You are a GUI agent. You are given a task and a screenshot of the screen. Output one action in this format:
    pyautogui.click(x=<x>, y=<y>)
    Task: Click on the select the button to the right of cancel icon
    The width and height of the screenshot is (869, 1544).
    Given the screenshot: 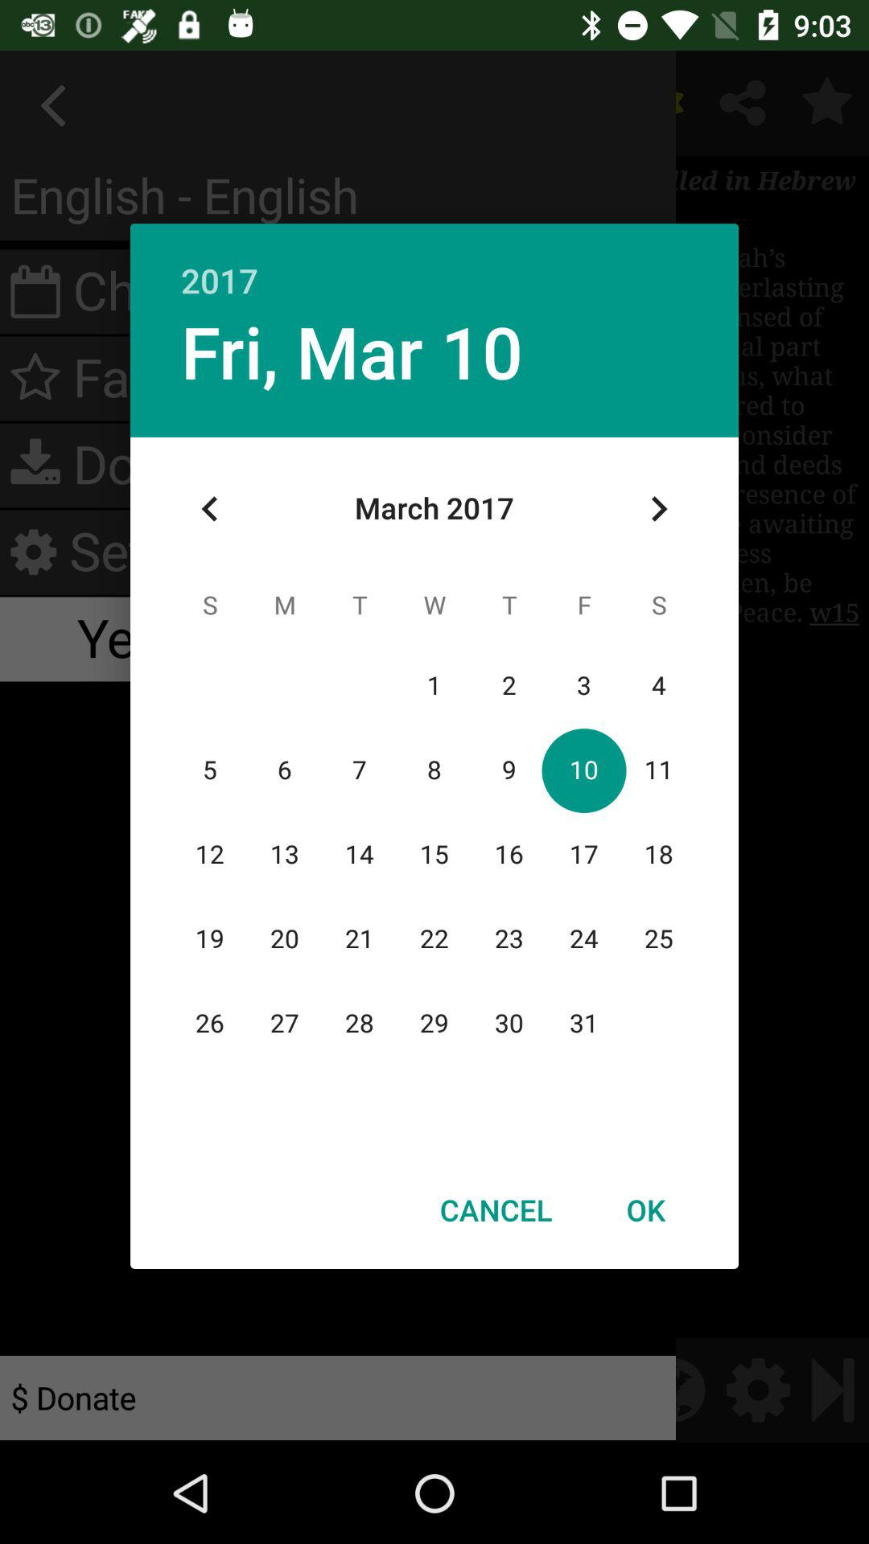 What is the action you would take?
    pyautogui.click(x=645, y=1209)
    